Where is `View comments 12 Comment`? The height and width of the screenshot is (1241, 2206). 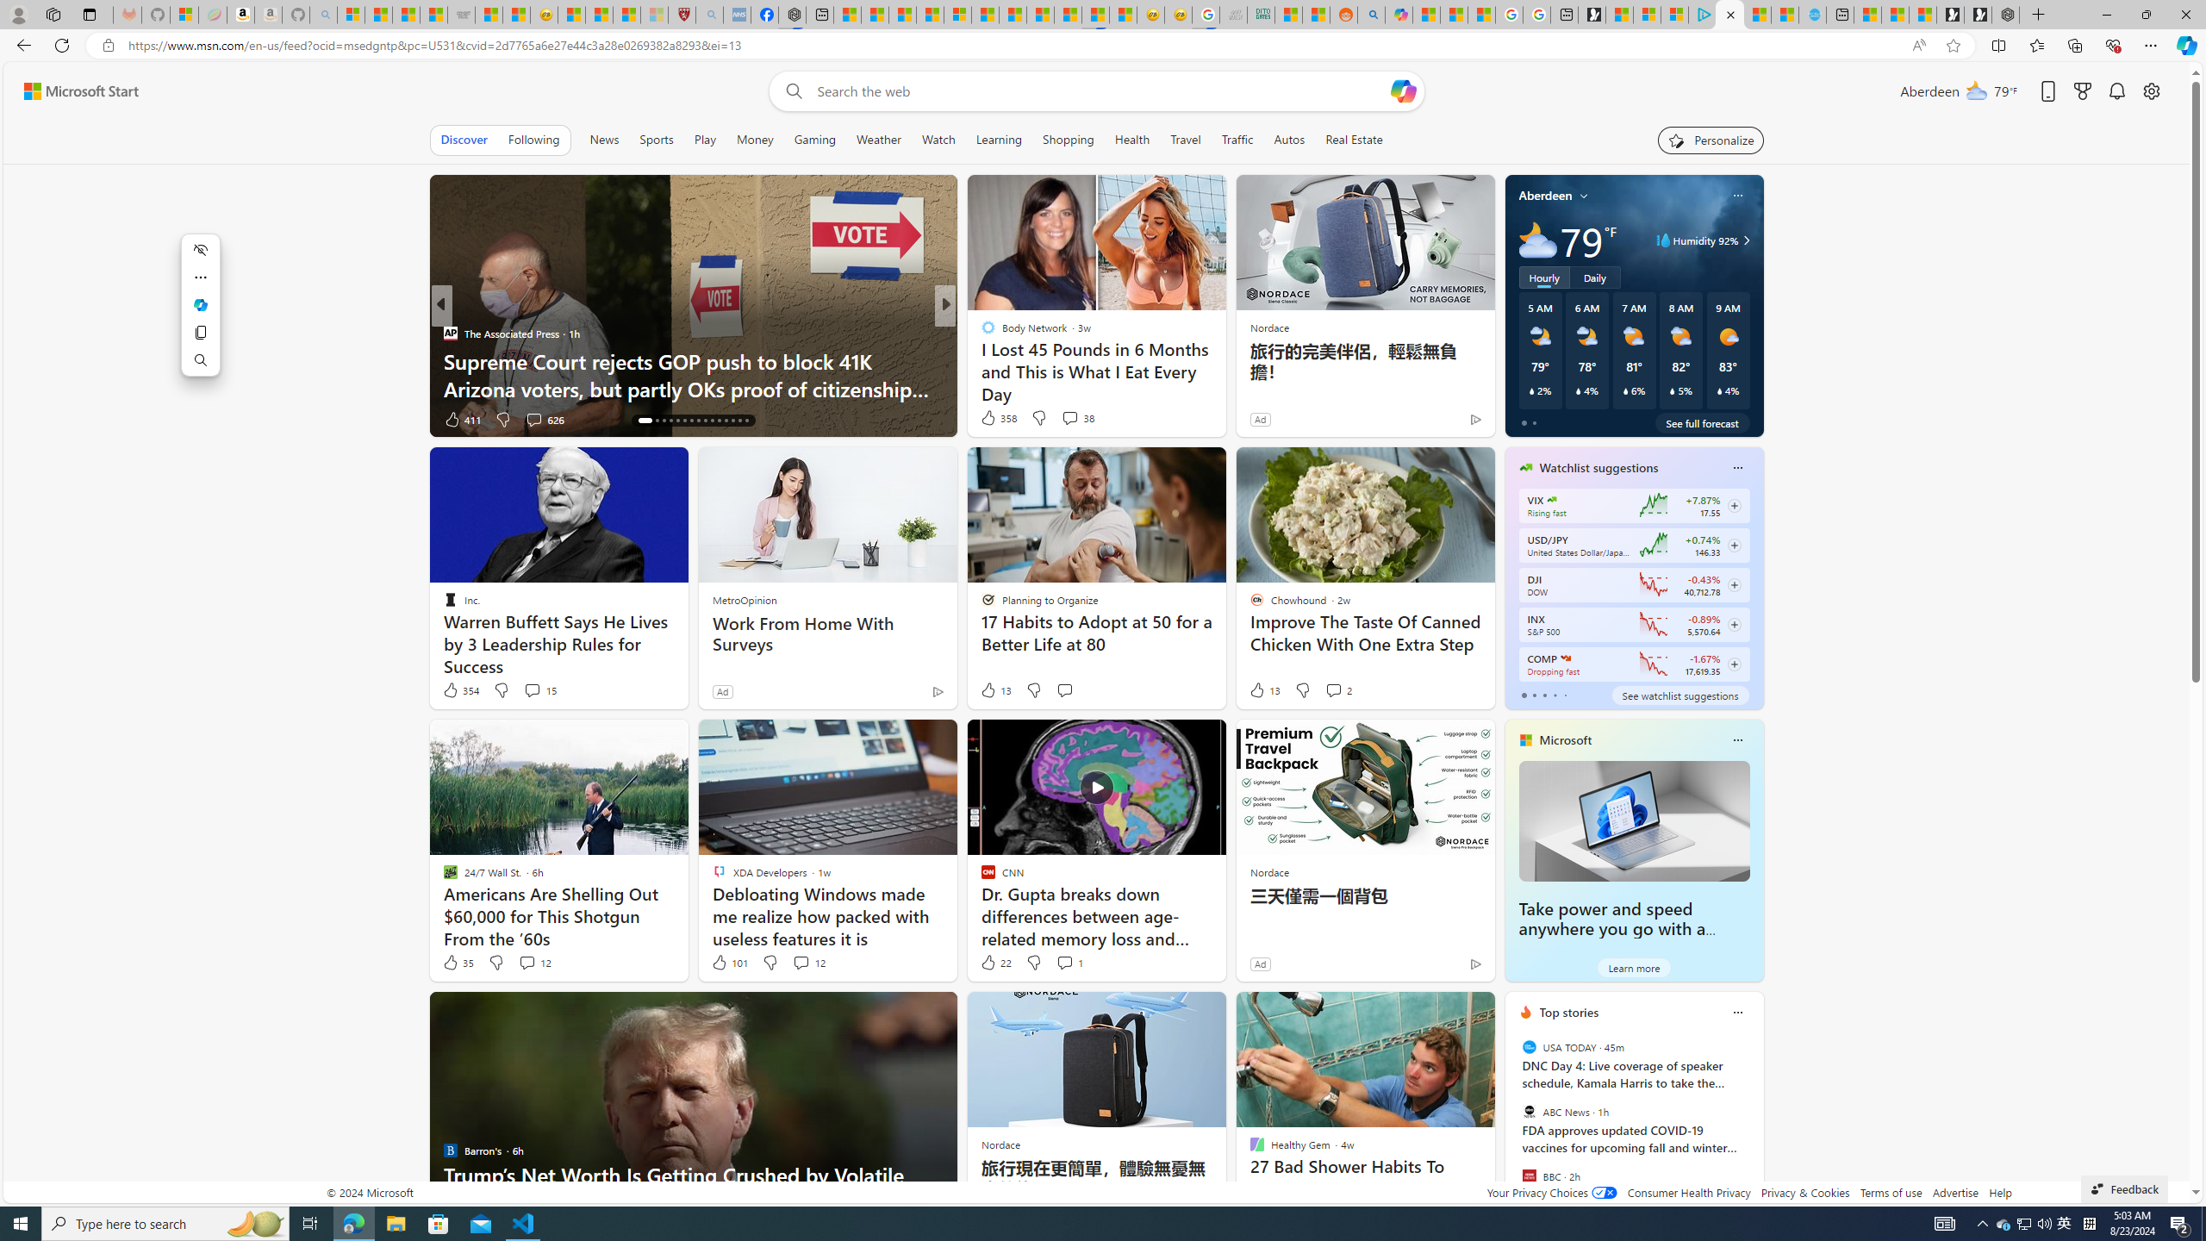 View comments 12 Comment is located at coordinates (808, 962).